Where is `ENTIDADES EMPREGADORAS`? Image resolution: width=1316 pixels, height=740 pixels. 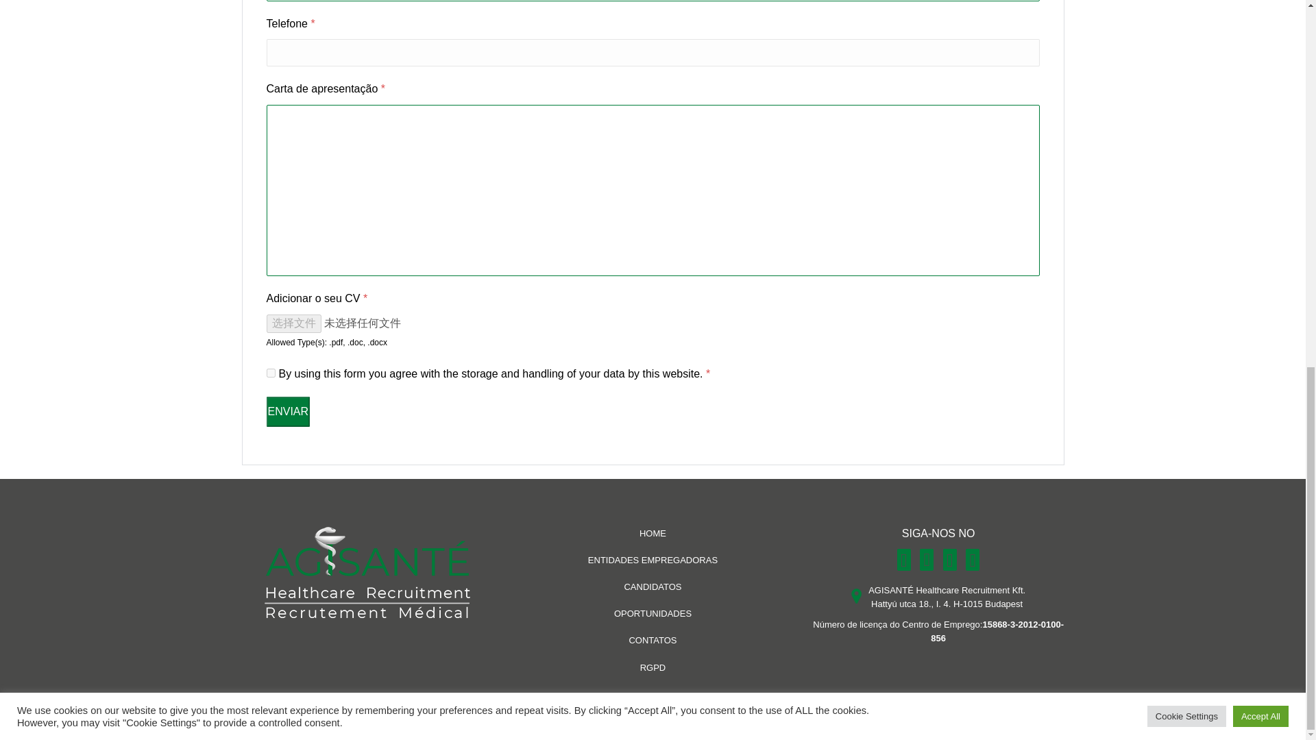 ENTIDADES EMPREGADORAS is located at coordinates (653, 560).